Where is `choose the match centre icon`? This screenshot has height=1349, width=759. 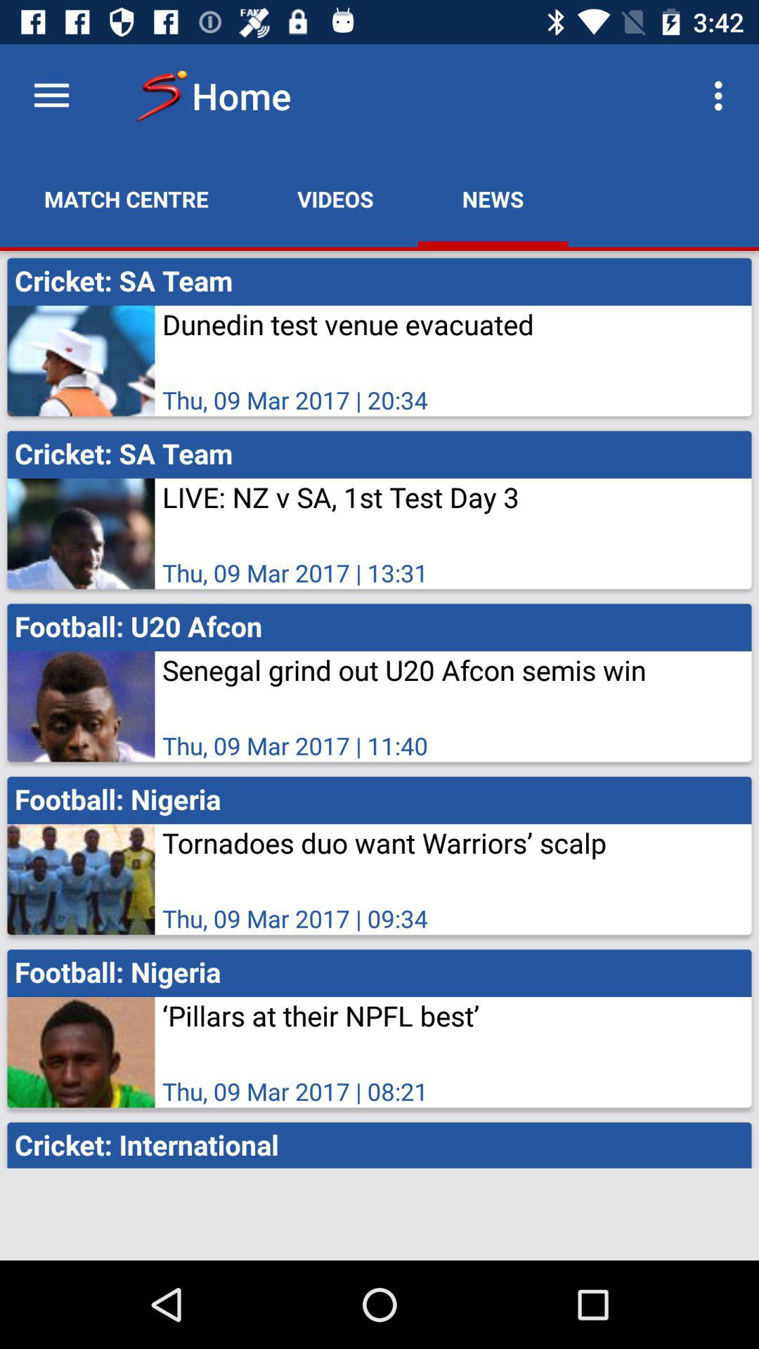 choose the match centre icon is located at coordinates (126, 199).